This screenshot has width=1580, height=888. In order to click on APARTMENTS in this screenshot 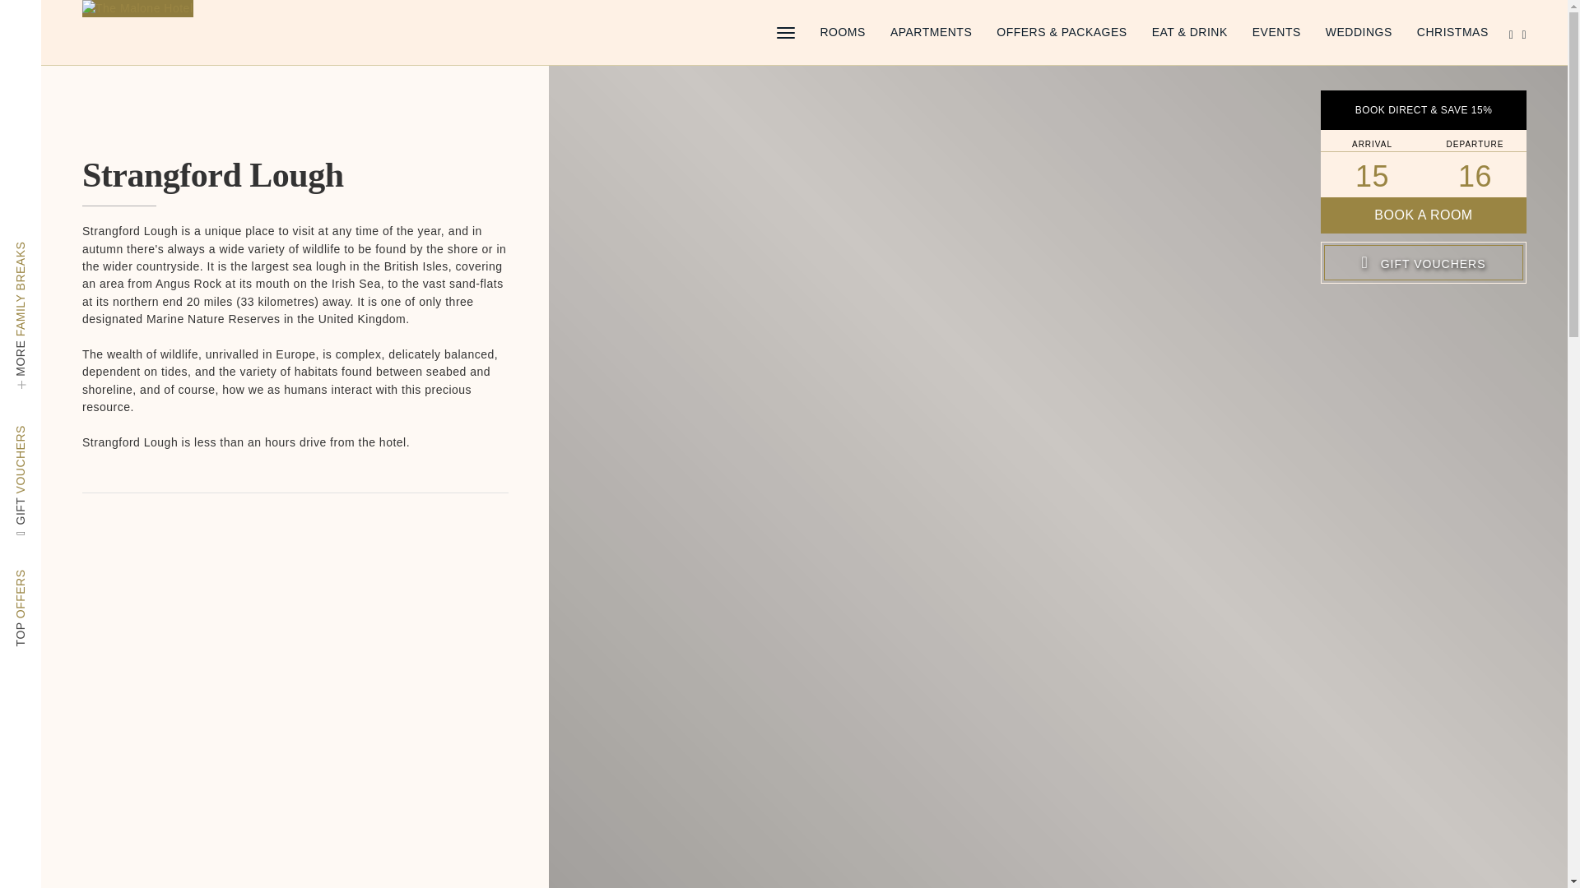, I will do `click(932, 32)`.